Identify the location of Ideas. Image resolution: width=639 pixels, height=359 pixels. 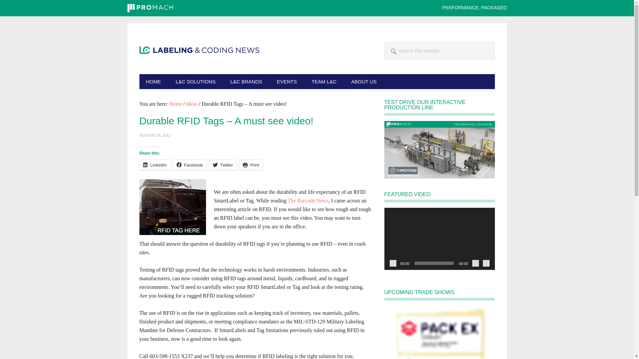
(192, 104).